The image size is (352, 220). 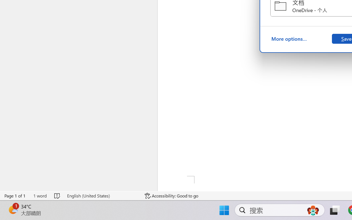 What do you see at coordinates (15, 196) in the screenshot?
I see `Page Number Page 1 of 1` at bounding box center [15, 196].